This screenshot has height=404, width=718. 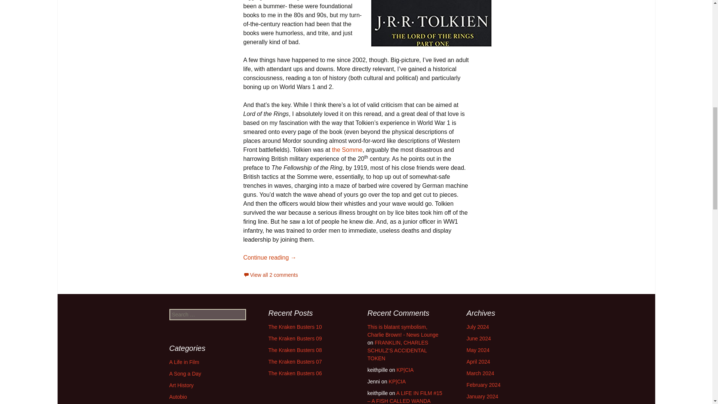 I want to click on July 2024, so click(x=478, y=327).